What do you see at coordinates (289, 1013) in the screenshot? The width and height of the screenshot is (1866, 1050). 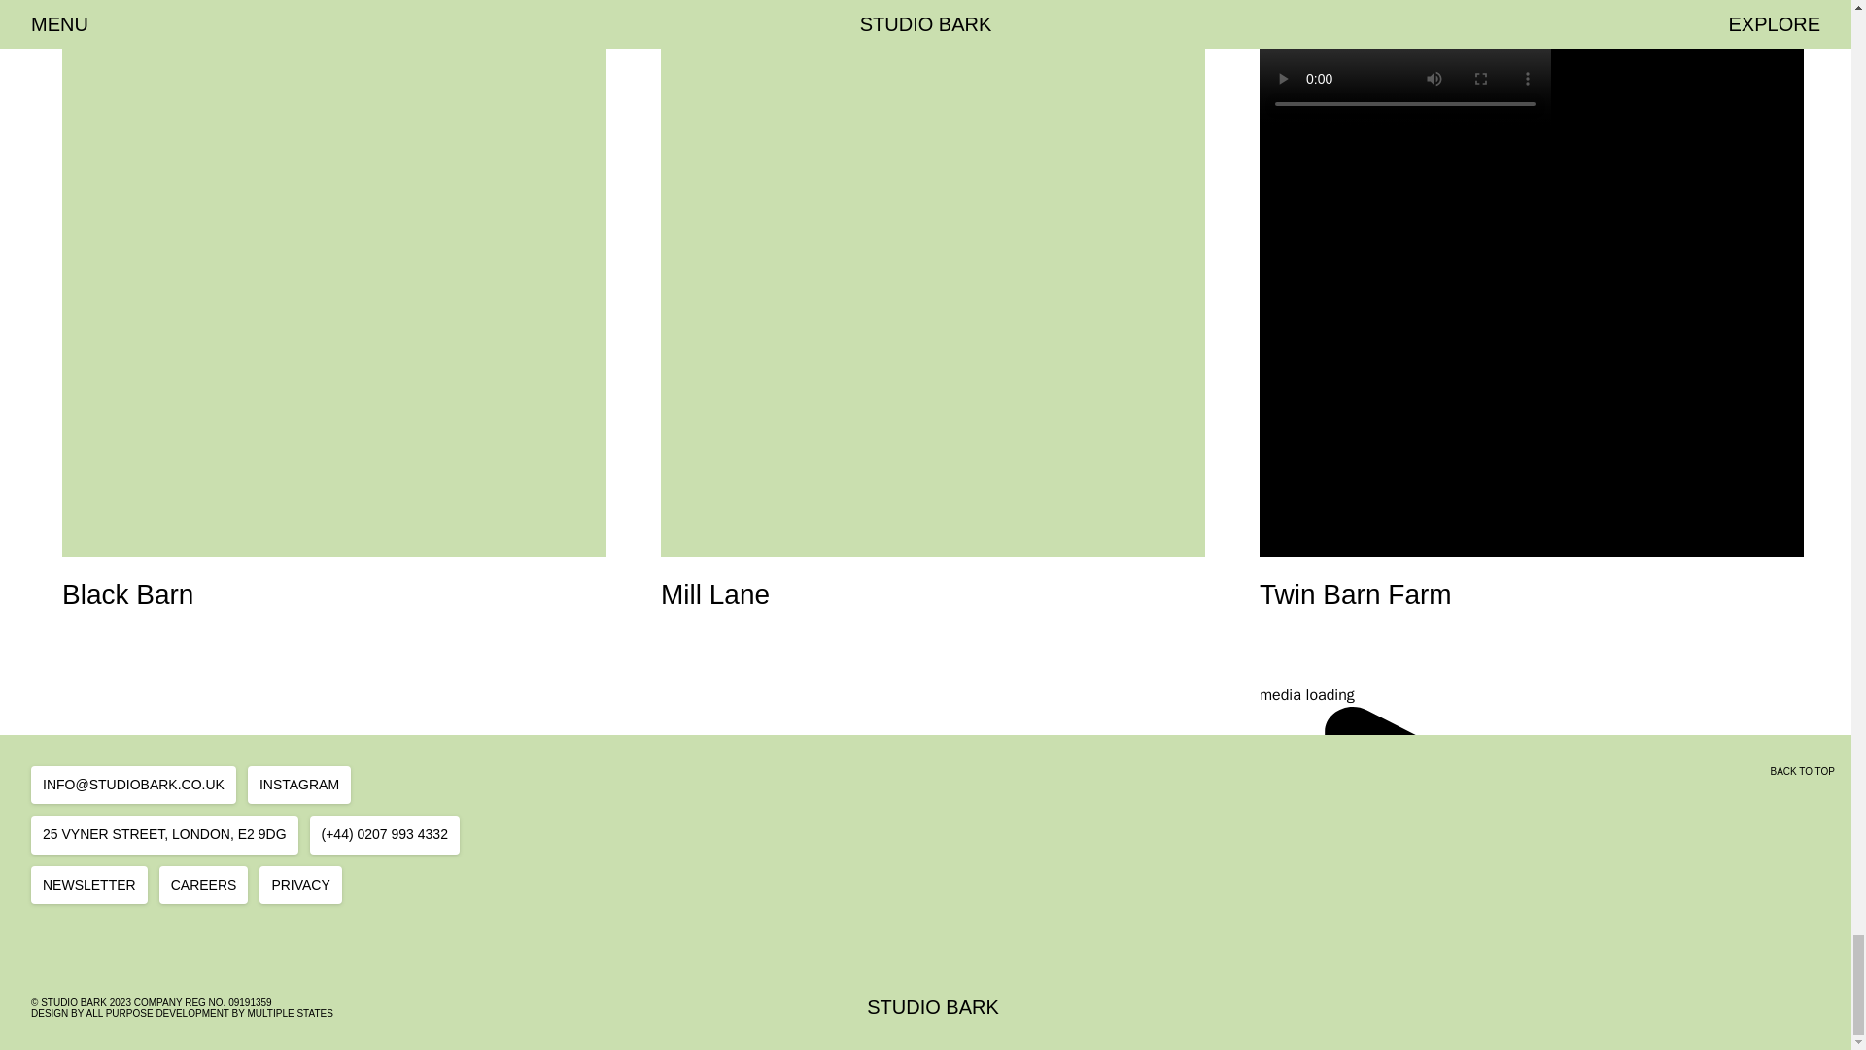 I see `MULTIPLE STATES` at bounding box center [289, 1013].